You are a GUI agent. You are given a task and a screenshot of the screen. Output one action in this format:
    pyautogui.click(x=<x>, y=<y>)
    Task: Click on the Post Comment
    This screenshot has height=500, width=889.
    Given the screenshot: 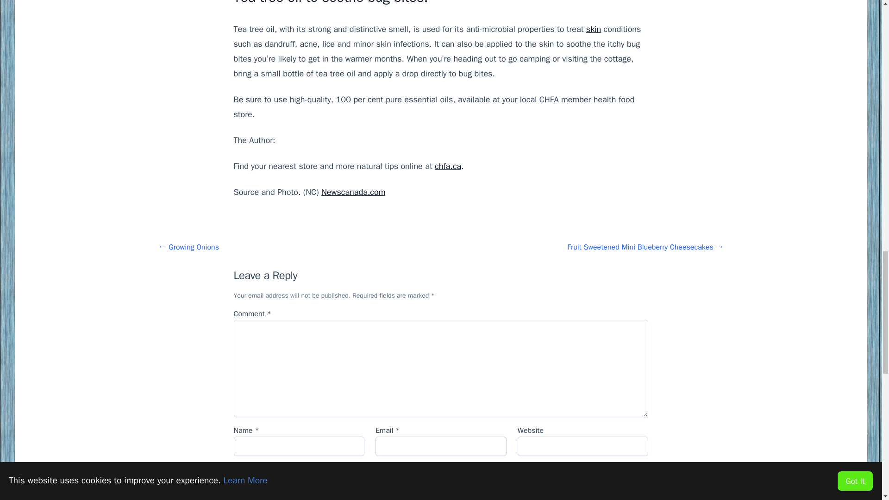 What is the action you would take?
    pyautogui.click(x=271, y=493)
    